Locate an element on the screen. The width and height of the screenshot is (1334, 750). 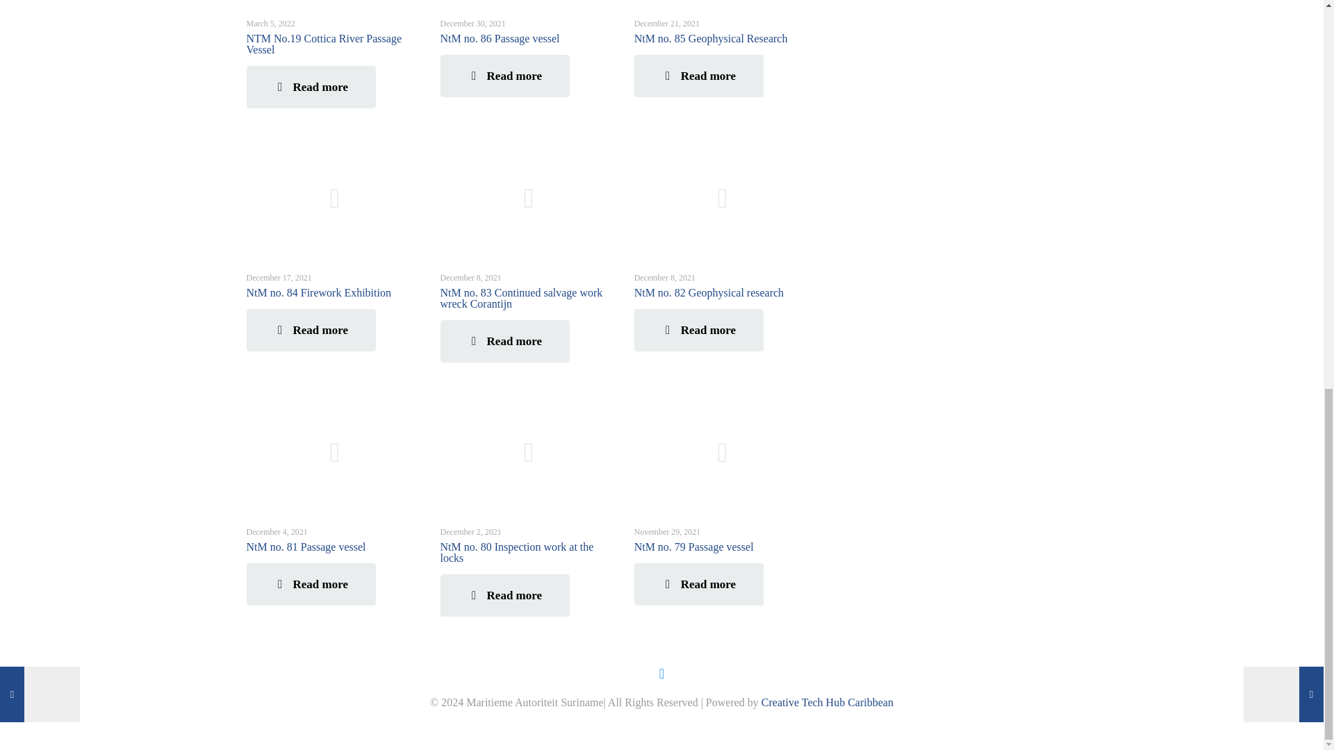
NtM no. 86 Passage vessel is located at coordinates (500, 38).